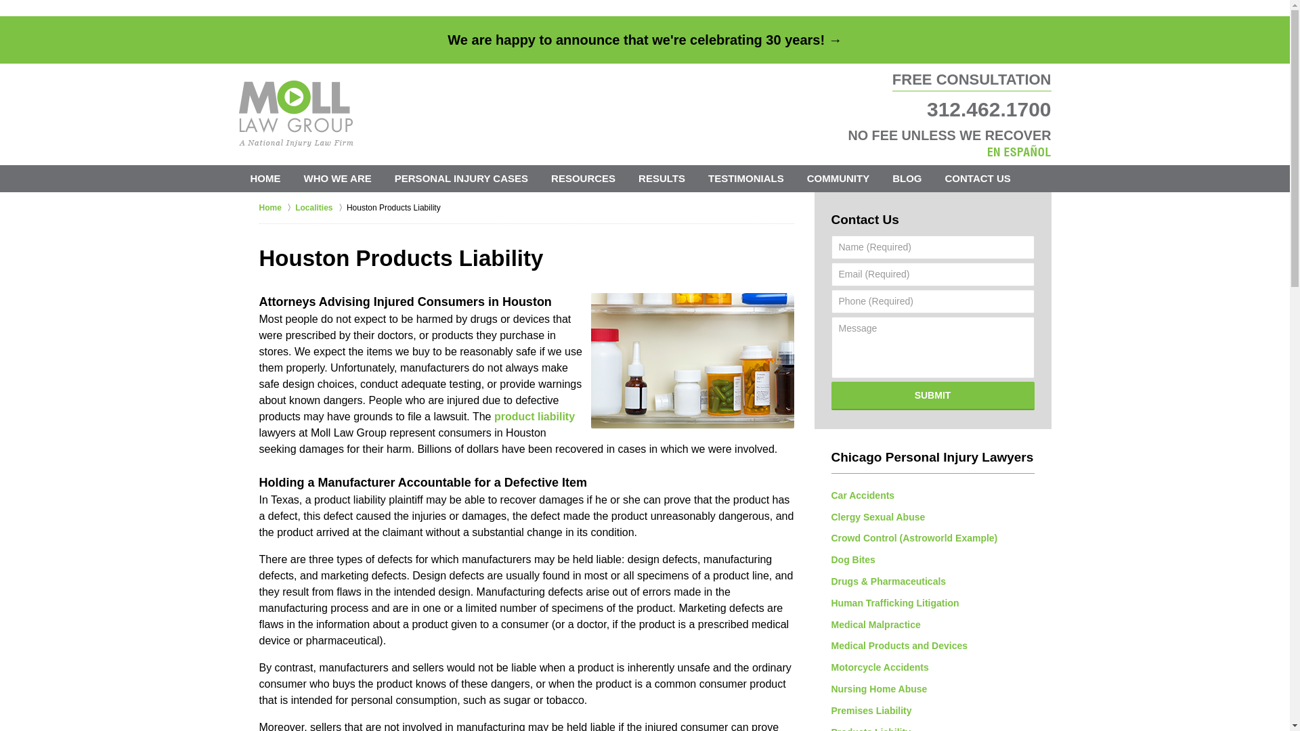 The height and width of the screenshot is (731, 1300). What do you see at coordinates (338, 179) in the screenshot?
I see `WHO WE ARE` at bounding box center [338, 179].